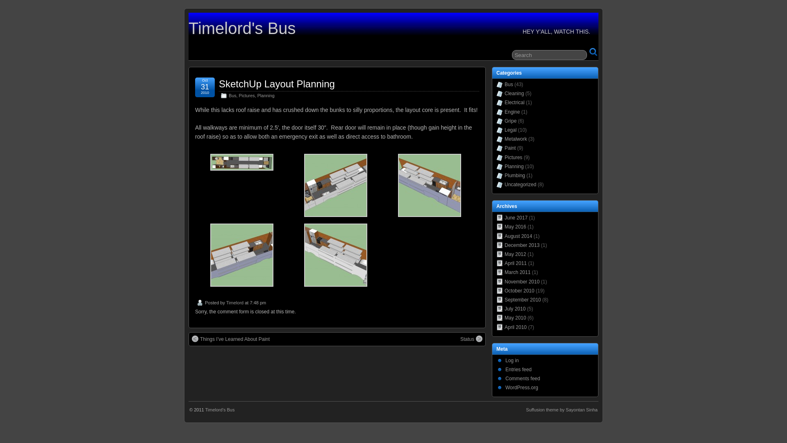  What do you see at coordinates (242, 28) in the screenshot?
I see `Timelord's Bus` at bounding box center [242, 28].